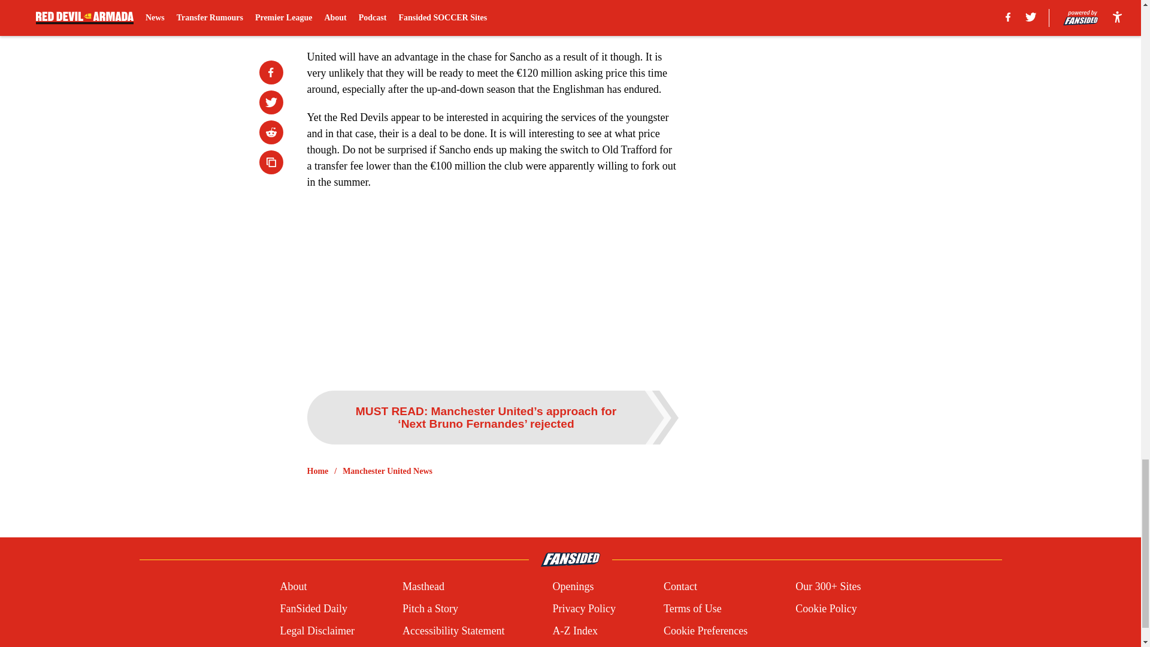  Describe the element at coordinates (293, 586) in the screenshot. I see `About` at that location.